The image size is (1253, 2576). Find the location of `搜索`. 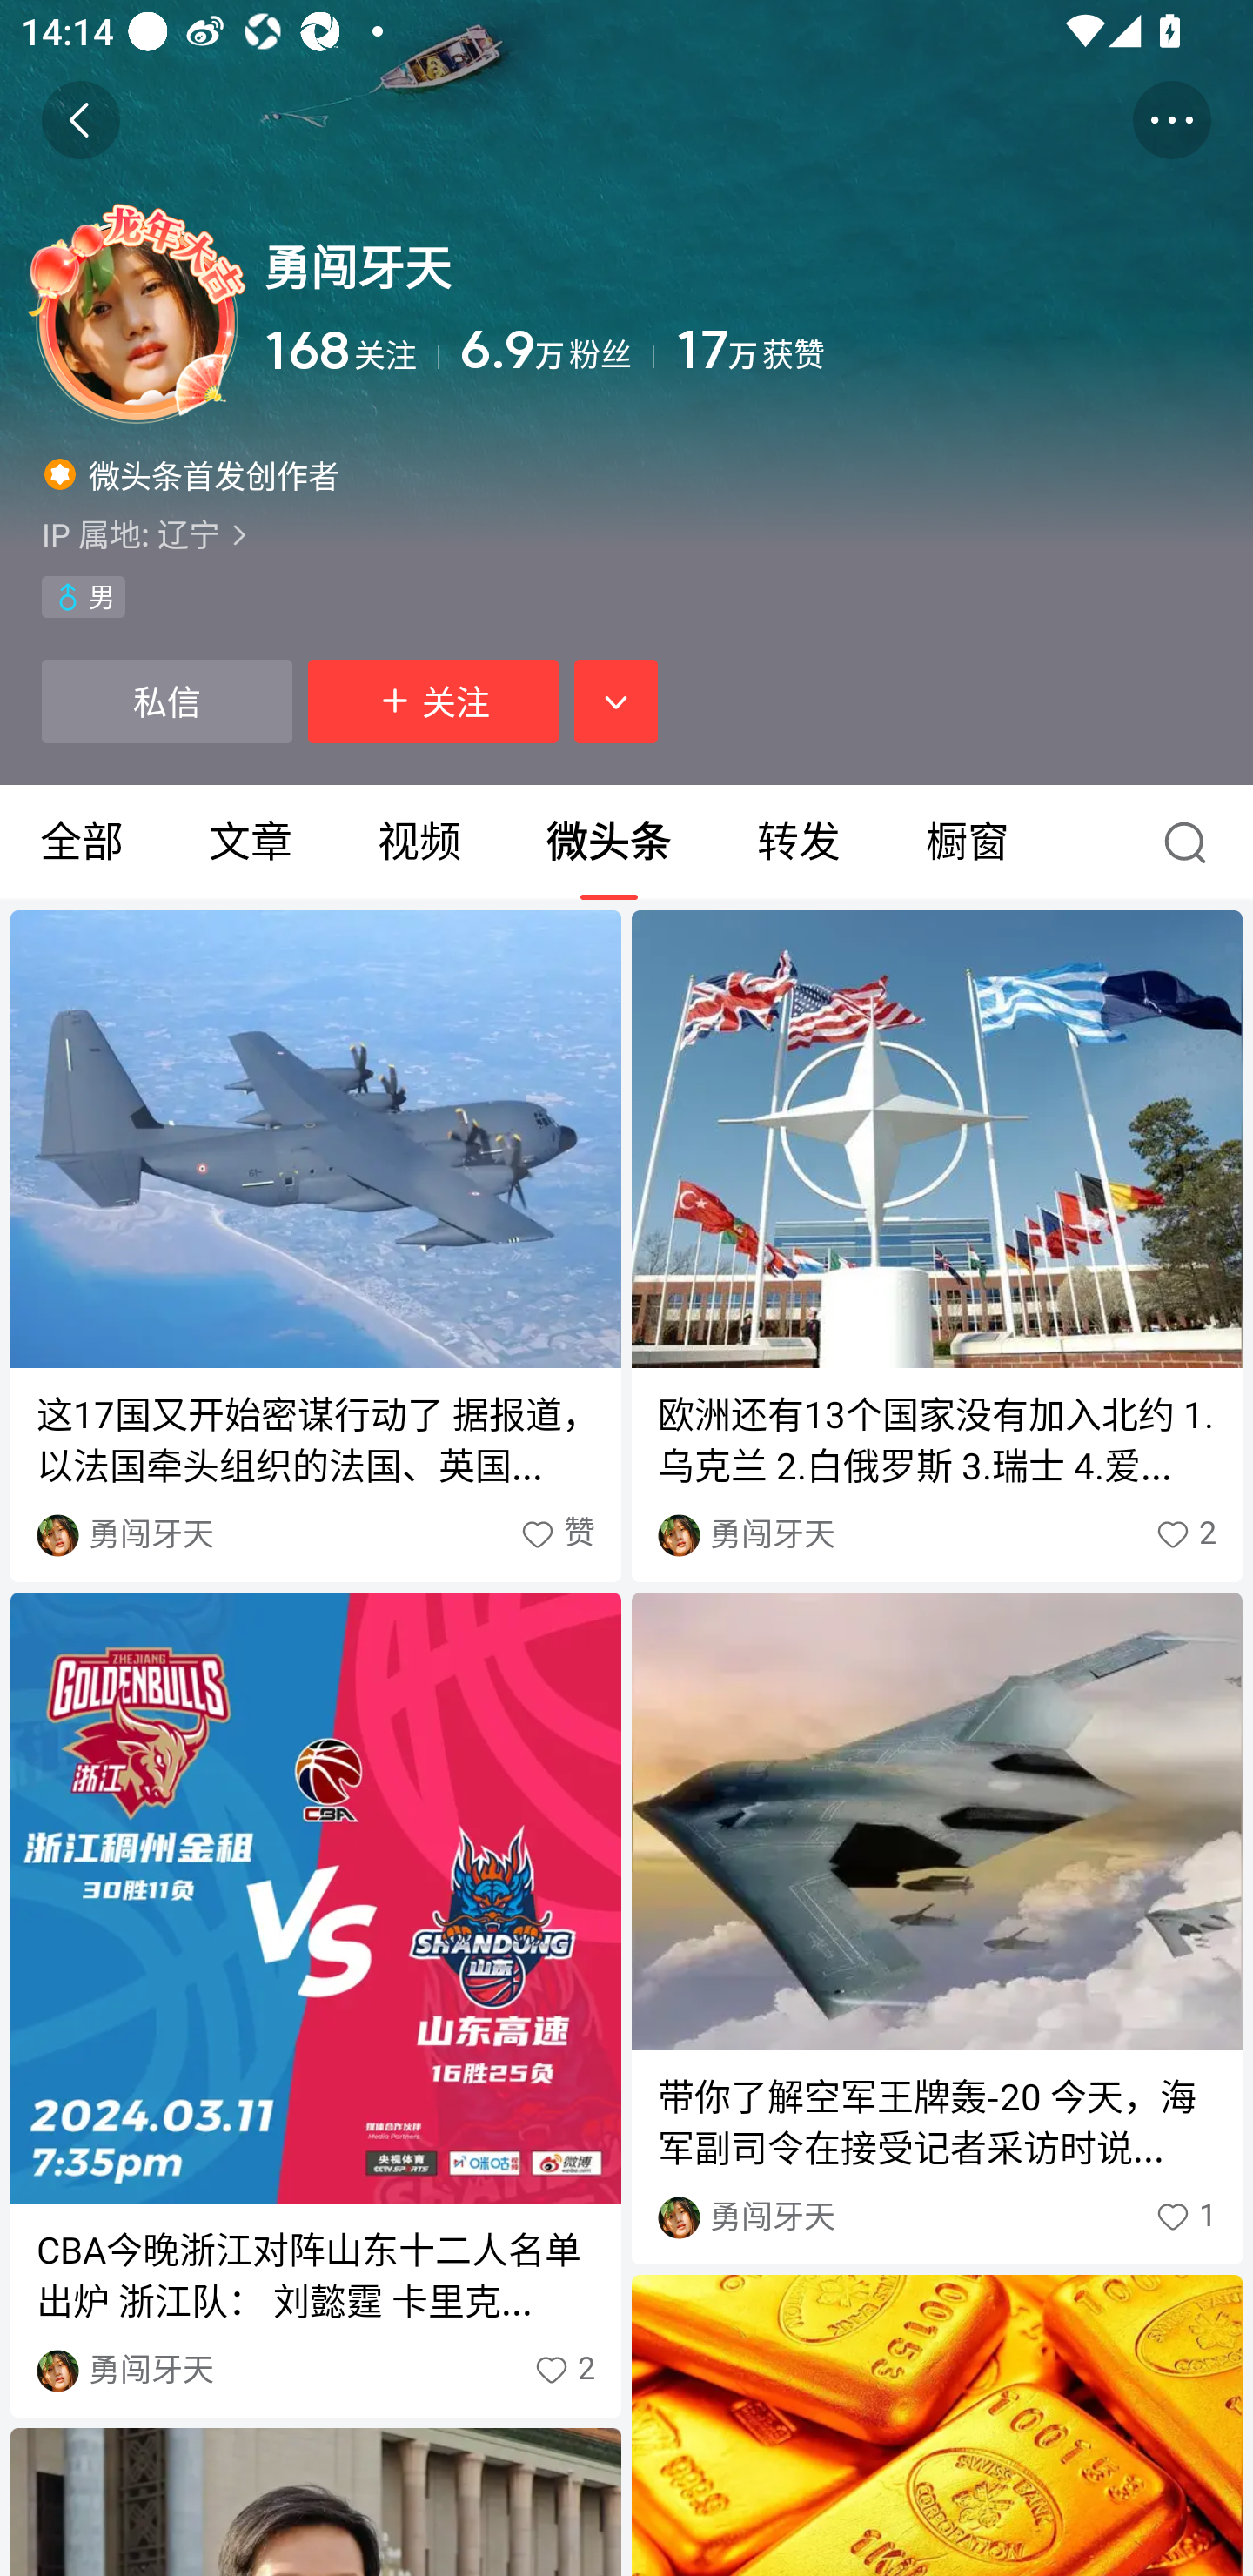

搜索 is located at coordinates (1192, 842).